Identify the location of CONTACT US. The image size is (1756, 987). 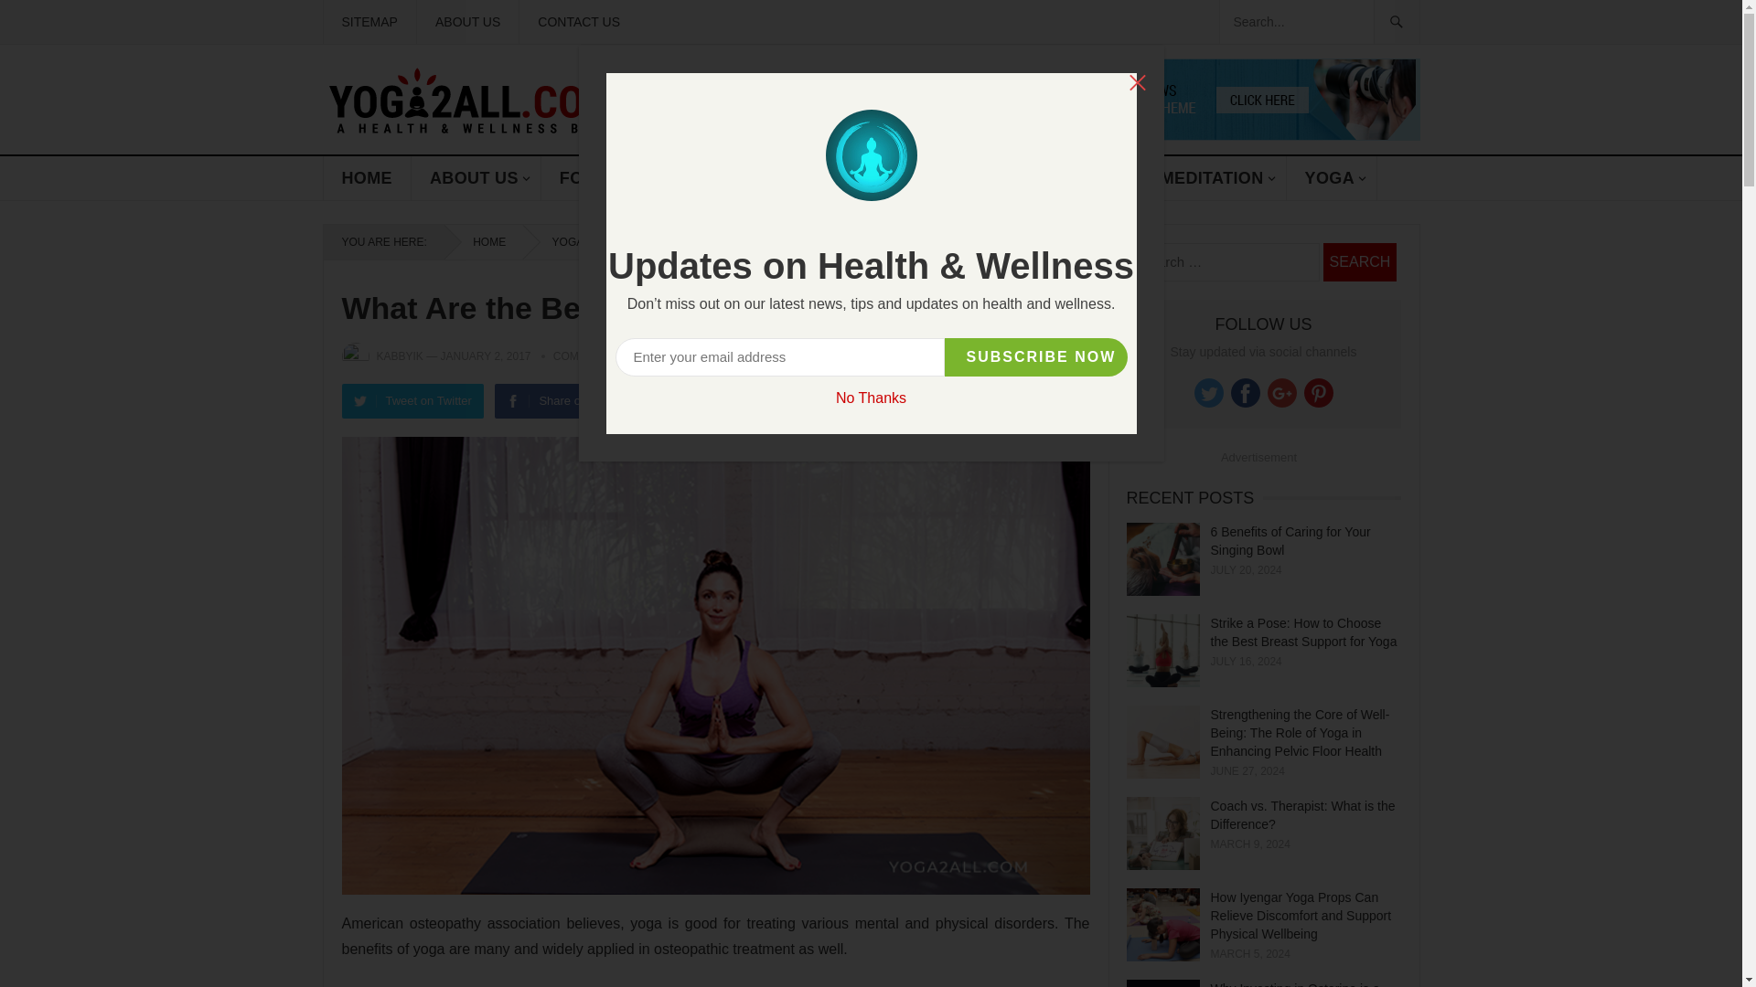
(578, 22).